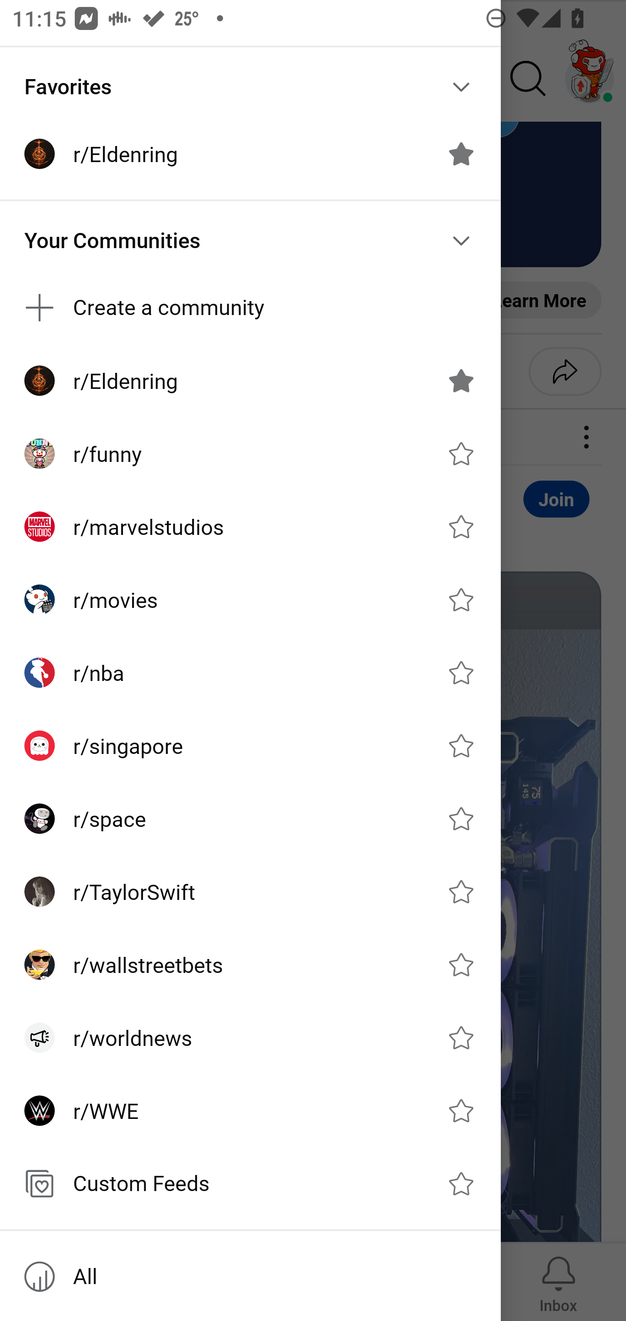 The height and width of the screenshot is (1321, 626). Describe the element at coordinates (250, 965) in the screenshot. I see `r/wallstreetbets Favorite r/wallstreetbets` at that location.